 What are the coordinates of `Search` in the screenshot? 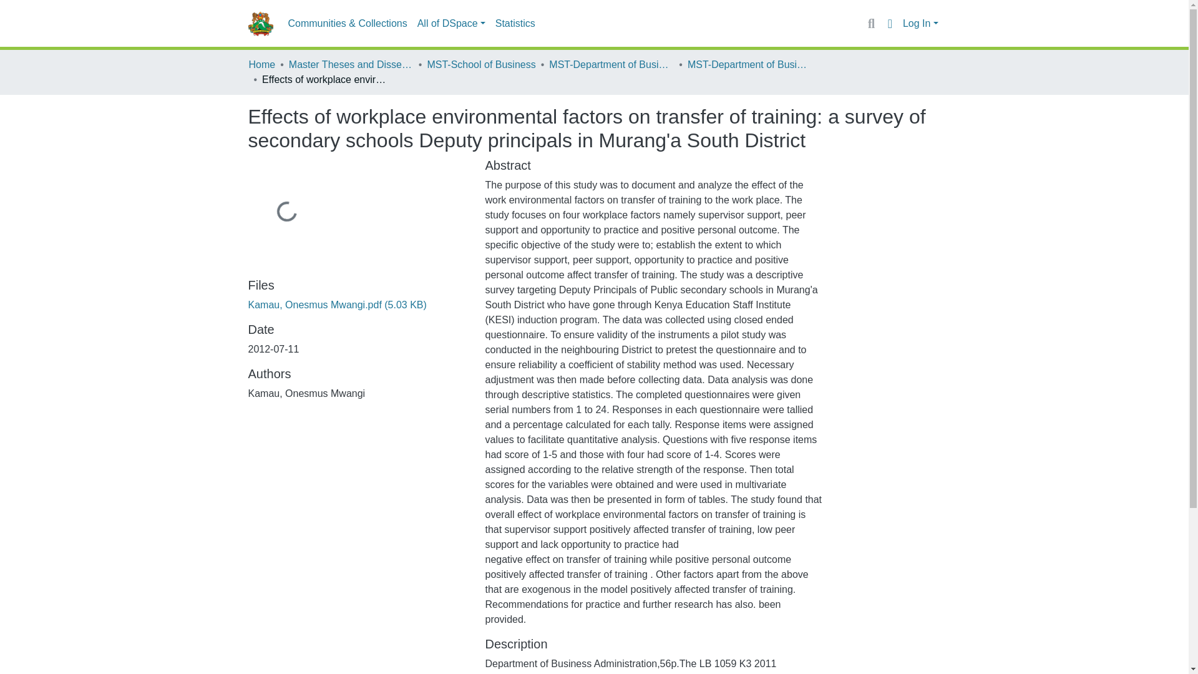 It's located at (871, 23).